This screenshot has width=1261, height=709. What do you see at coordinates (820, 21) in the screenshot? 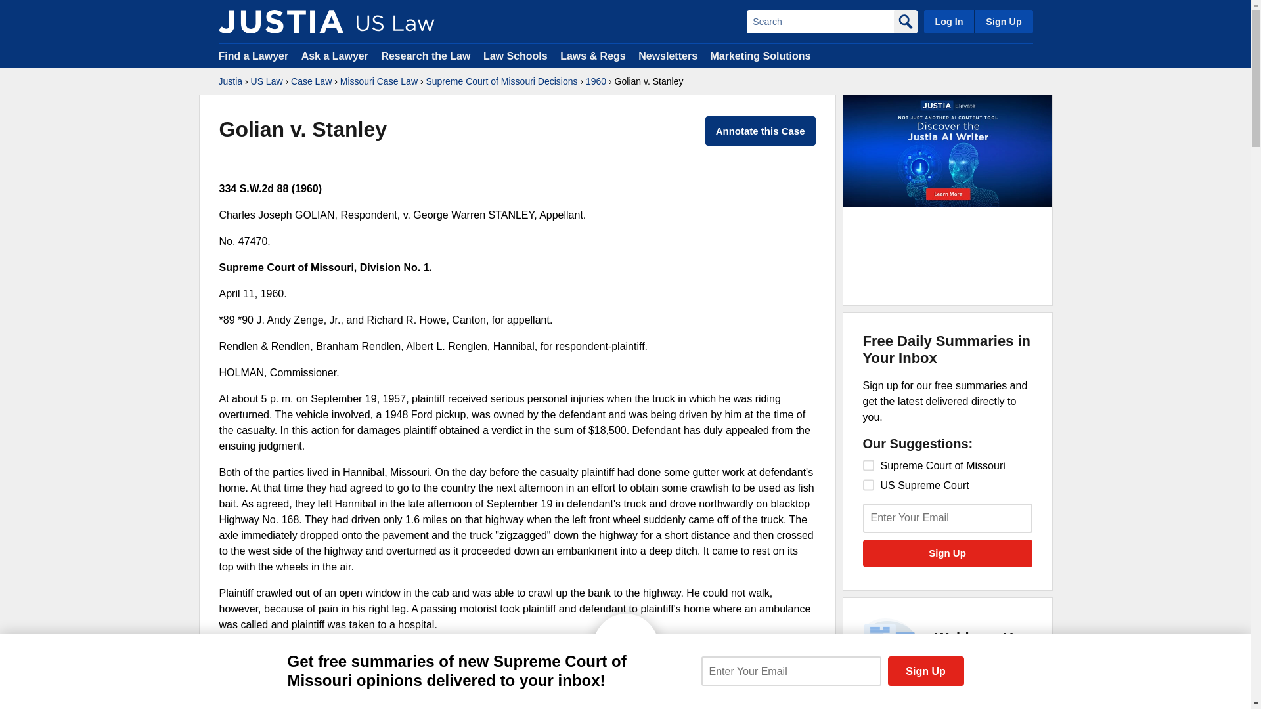
I see `Search` at bounding box center [820, 21].